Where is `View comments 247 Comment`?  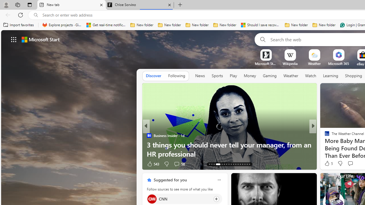
View comments 247 Comment is located at coordinates (356, 163).